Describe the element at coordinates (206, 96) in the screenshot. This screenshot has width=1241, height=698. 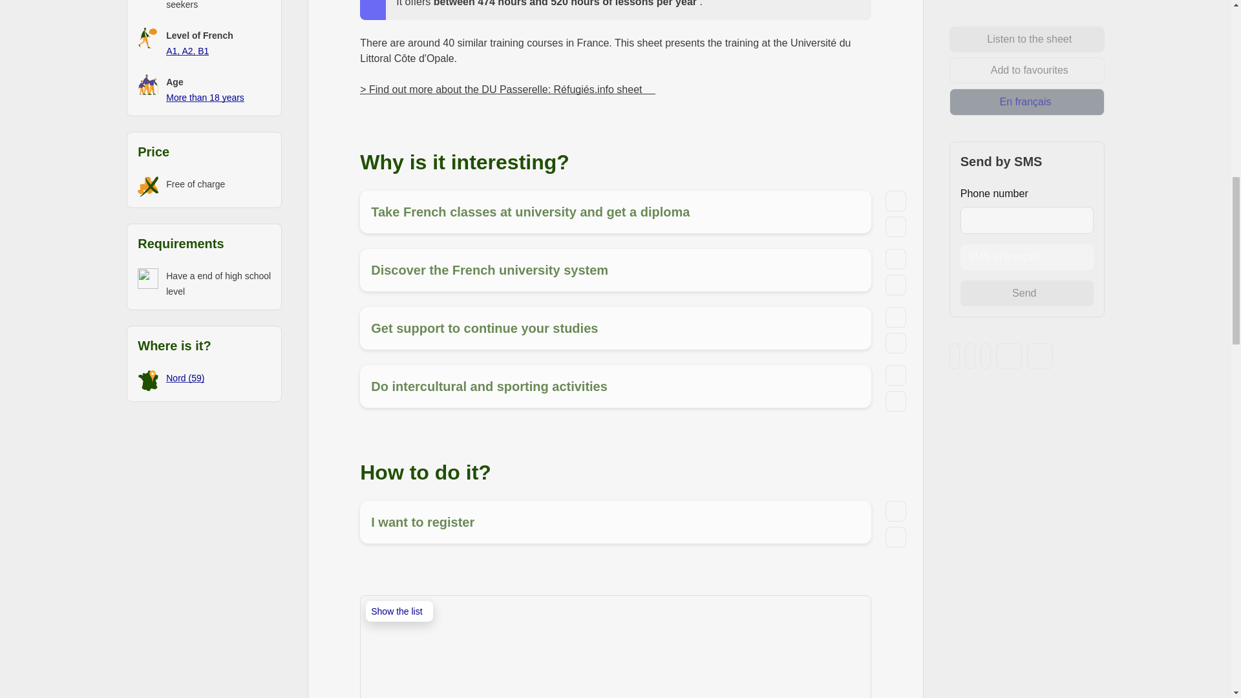
I see `More than 18 years` at that location.